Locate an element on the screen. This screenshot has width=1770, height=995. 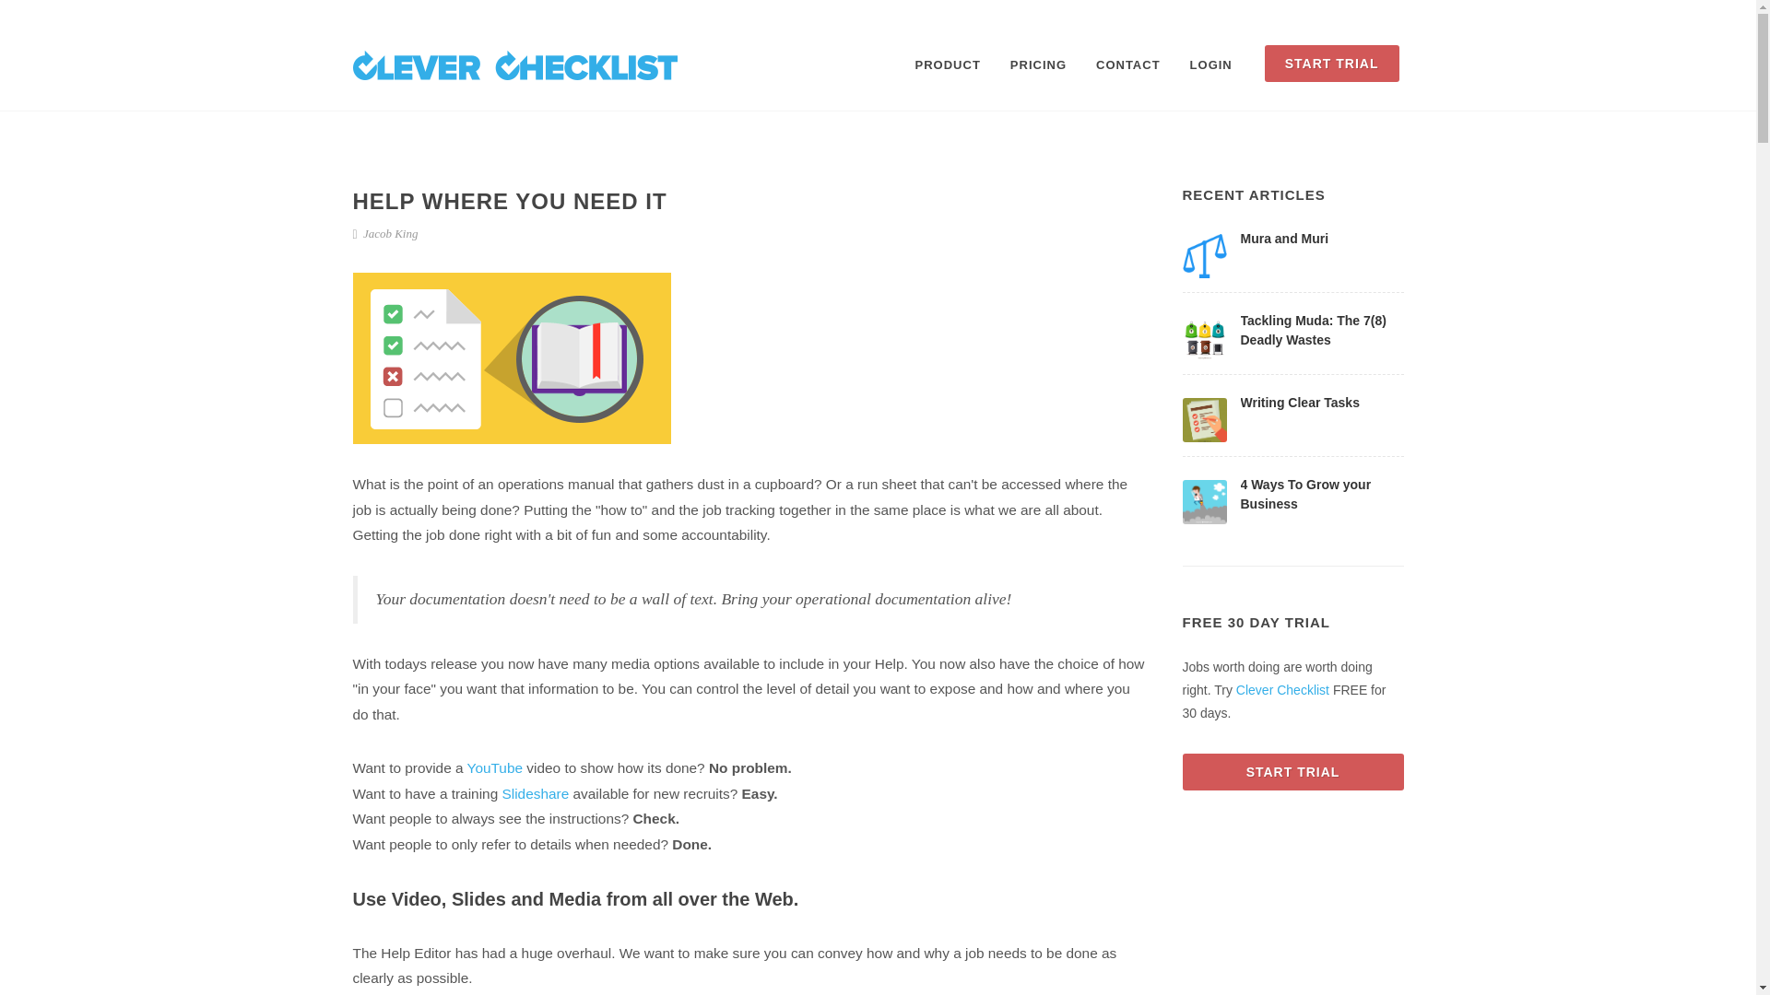
Mura and Muri is located at coordinates (1284, 237).